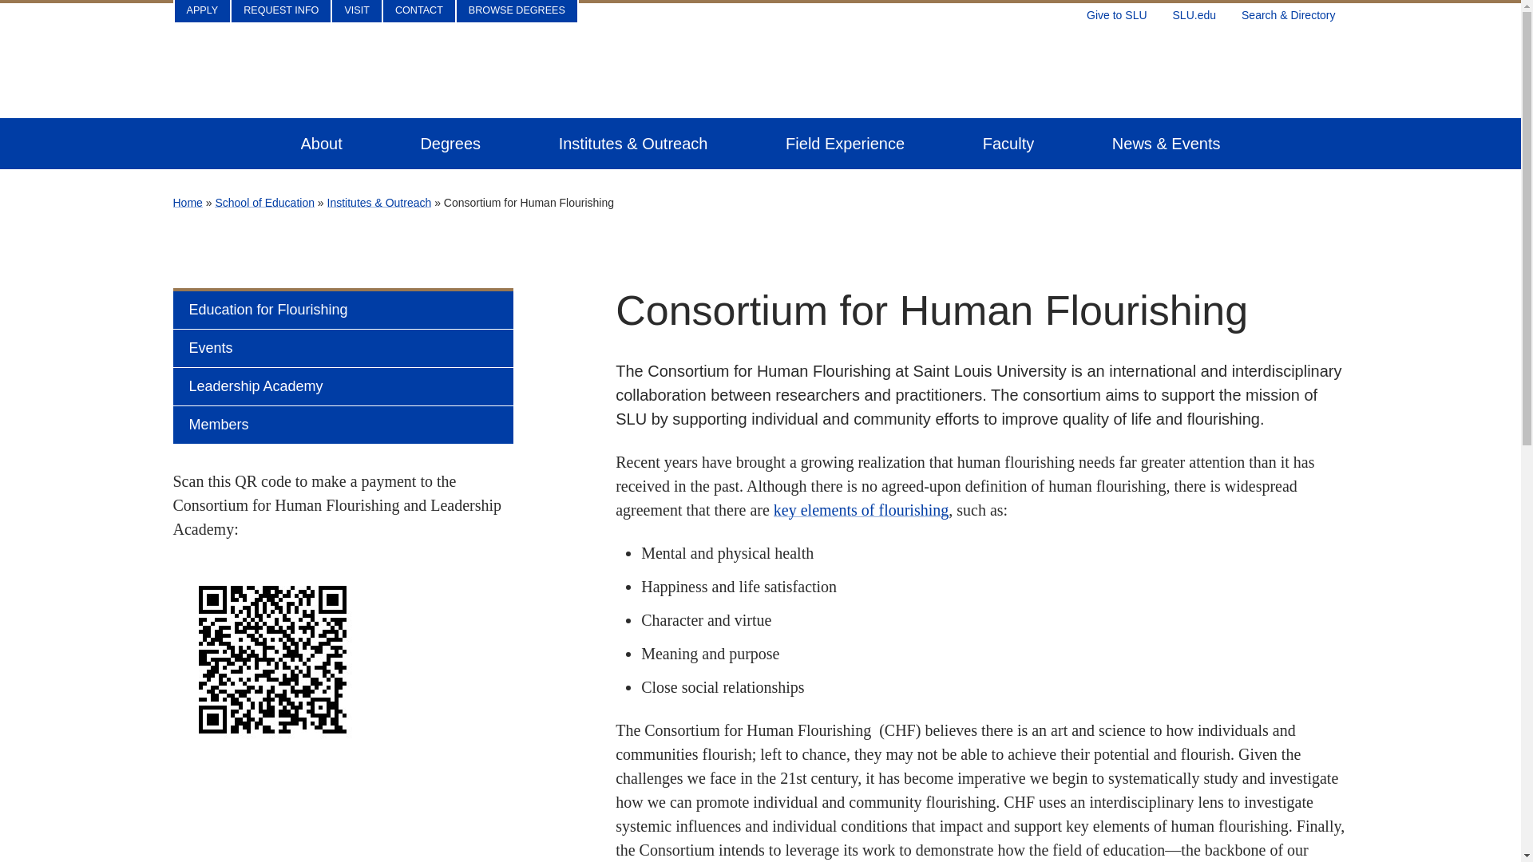 The image size is (1533, 862). What do you see at coordinates (281, 11) in the screenshot?
I see `Request Information from Saint Louis University` at bounding box center [281, 11].